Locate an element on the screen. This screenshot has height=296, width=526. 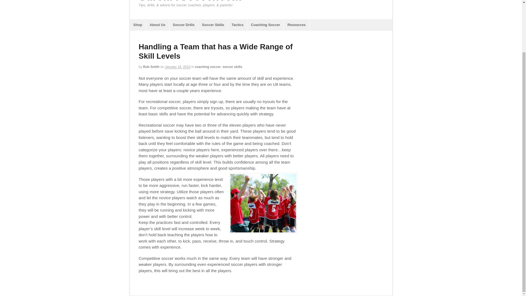
SurefireSoccer.com is located at coordinates (190, 1).